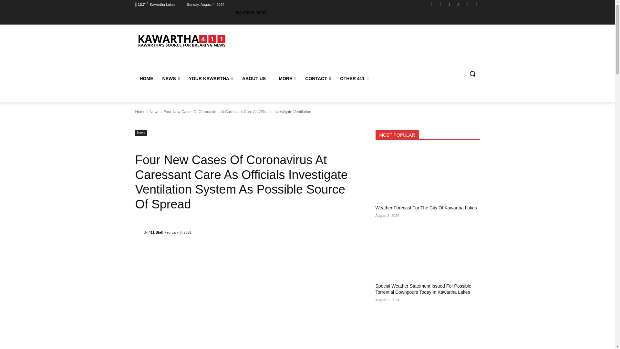  Describe the element at coordinates (154, 112) in the screenshot. I see `View all posts in News` at that location.